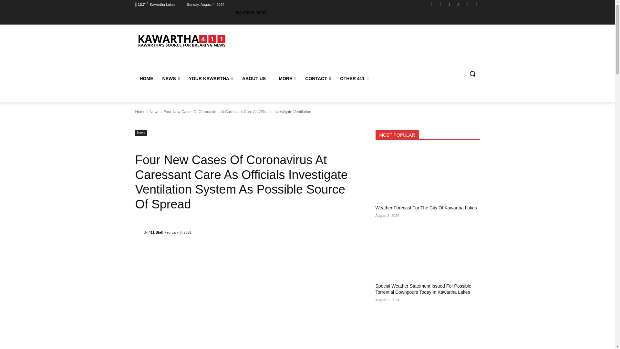  Describe the element at coordinates (154, 112) in the screenshot. I see `View all posts in News` at that location.